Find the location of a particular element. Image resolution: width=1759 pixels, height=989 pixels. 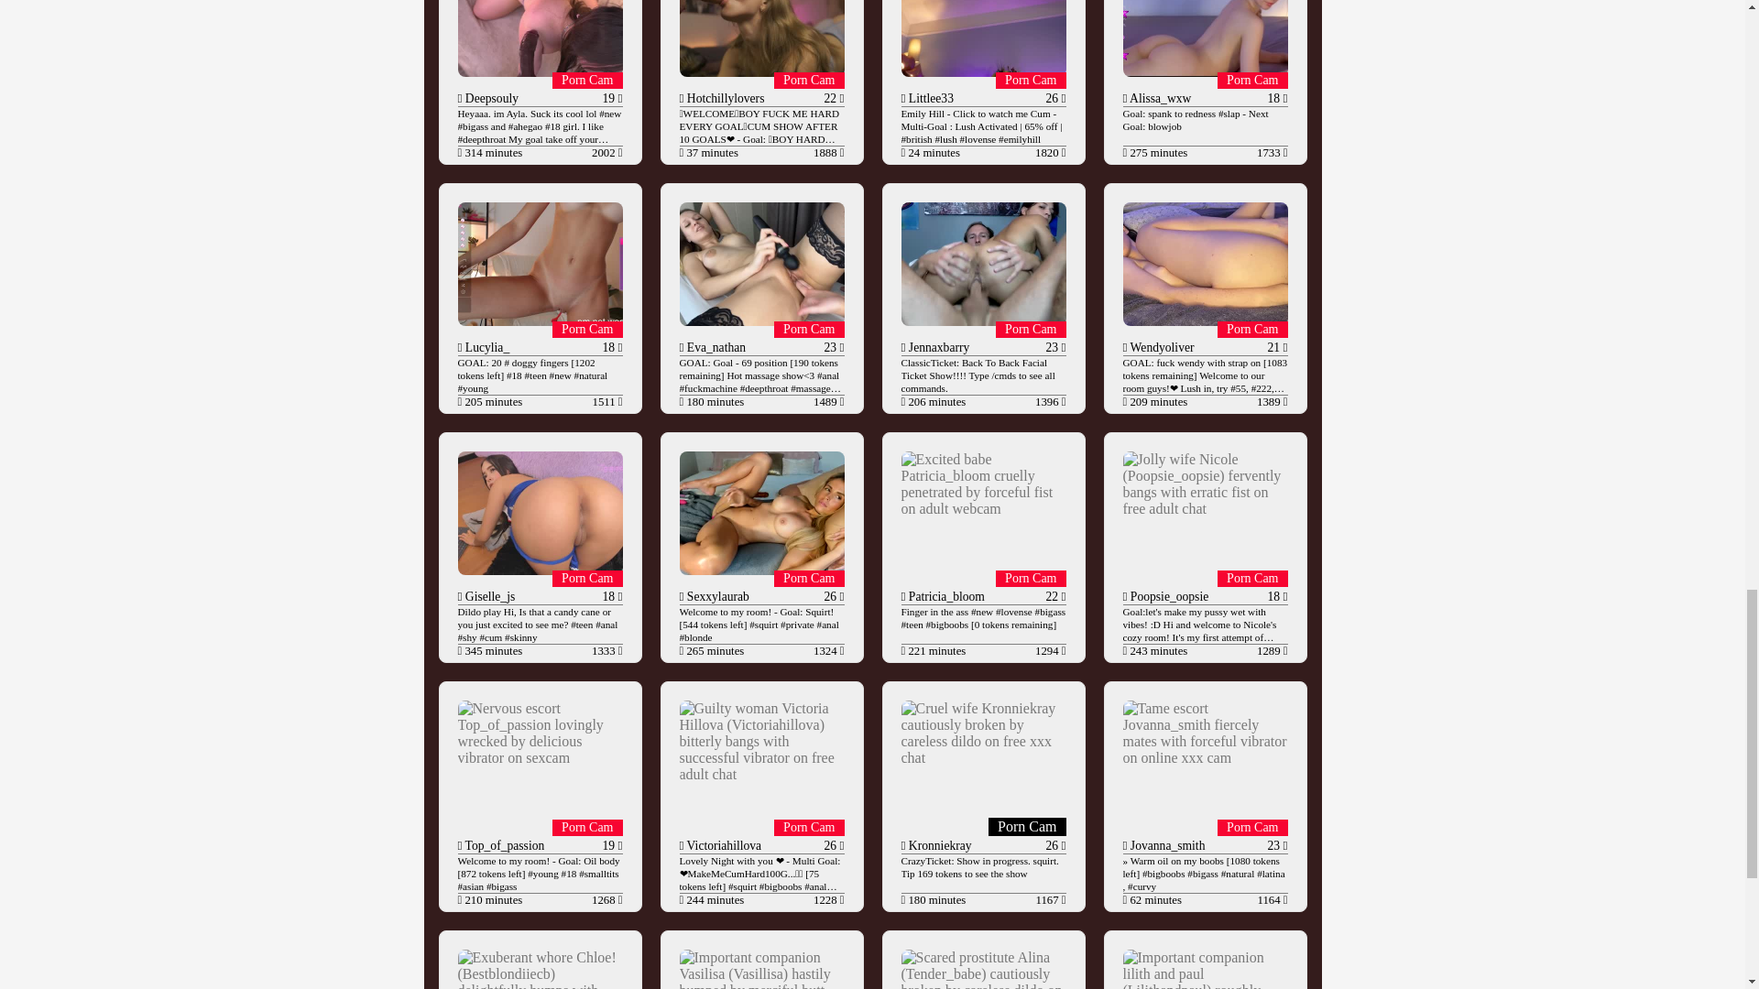

Littlee33 is located at coordinates (929, 98).